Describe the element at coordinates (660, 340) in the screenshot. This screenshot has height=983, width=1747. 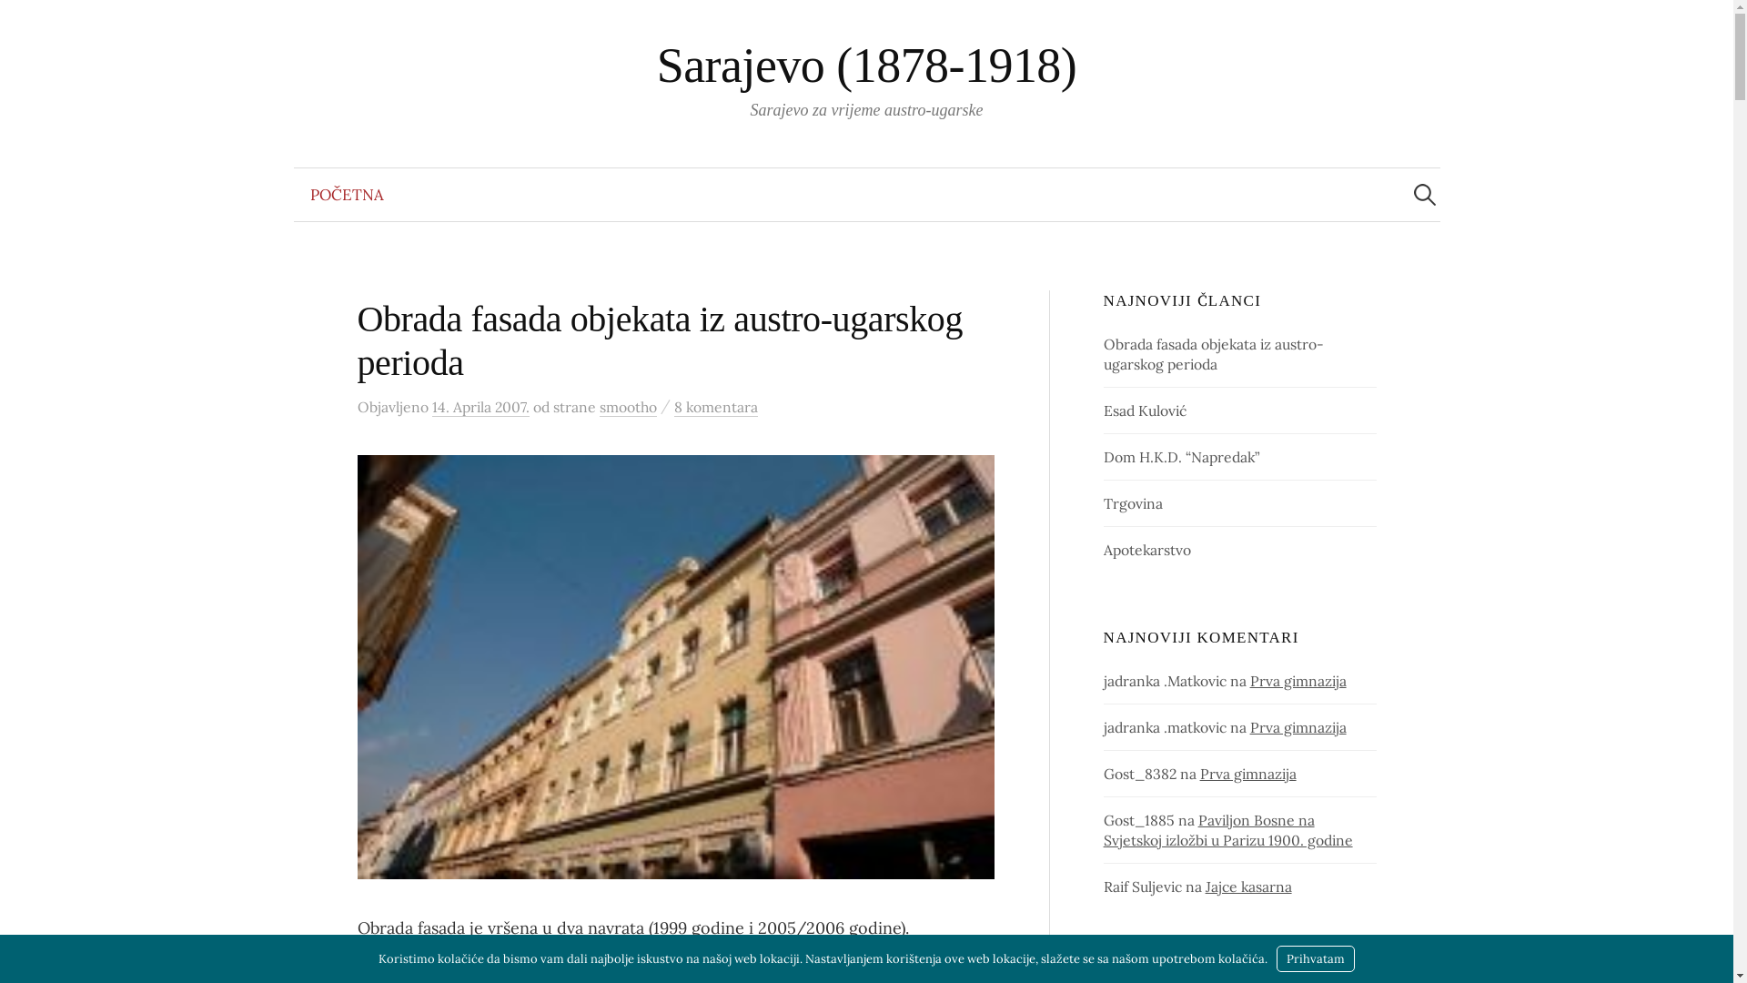
I see `Obrada fasada objekata iz austro-ugarskog perioda` at that location.